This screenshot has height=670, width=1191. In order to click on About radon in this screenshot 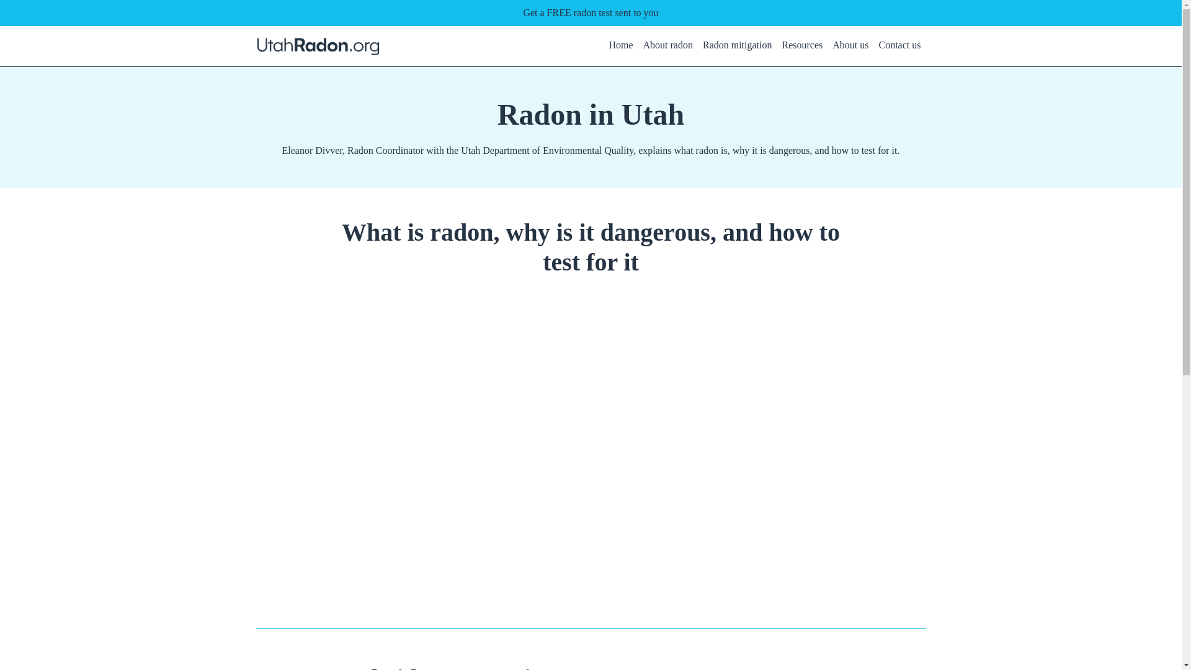, I will do `click(667, 46)`.